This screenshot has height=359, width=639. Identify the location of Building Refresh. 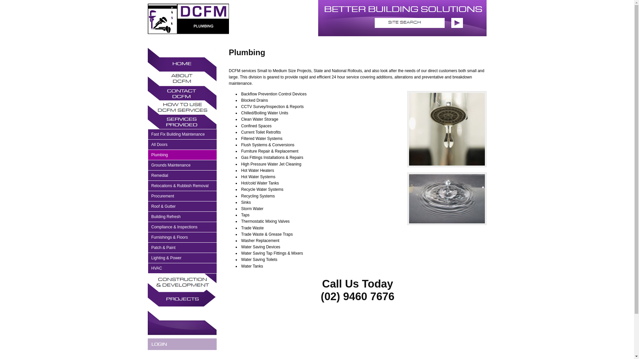
(182, 217).